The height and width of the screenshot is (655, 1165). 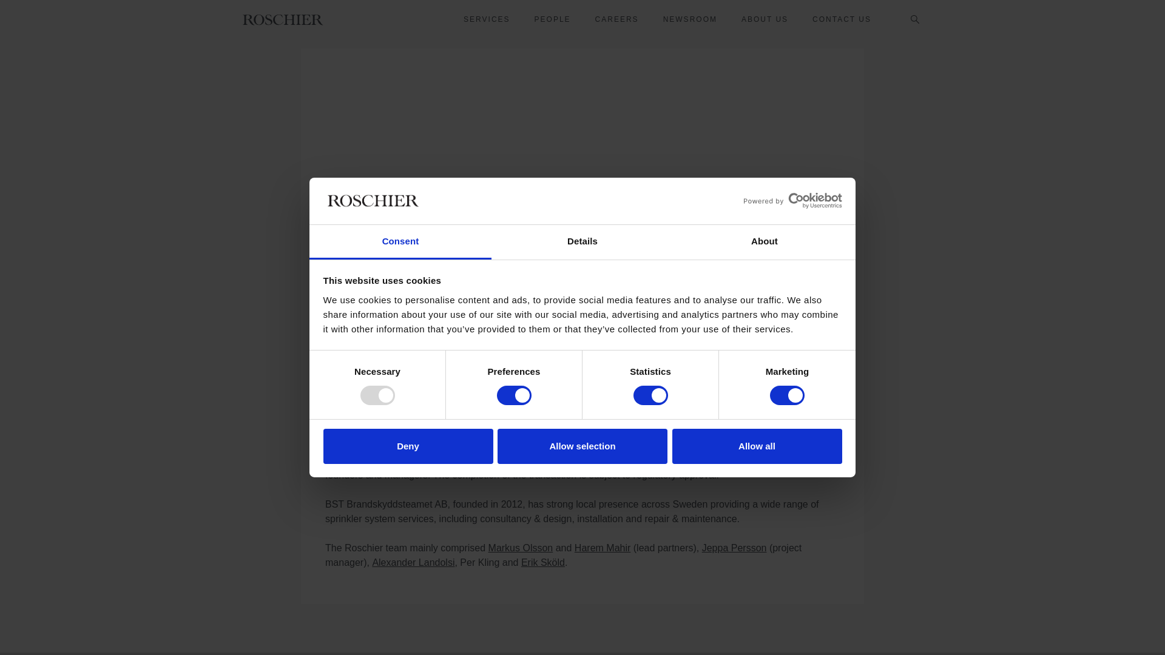 What do you see at coordinates (757, 446) in the screenshot?
I see `Allow all` at bounding box center [757, 446].